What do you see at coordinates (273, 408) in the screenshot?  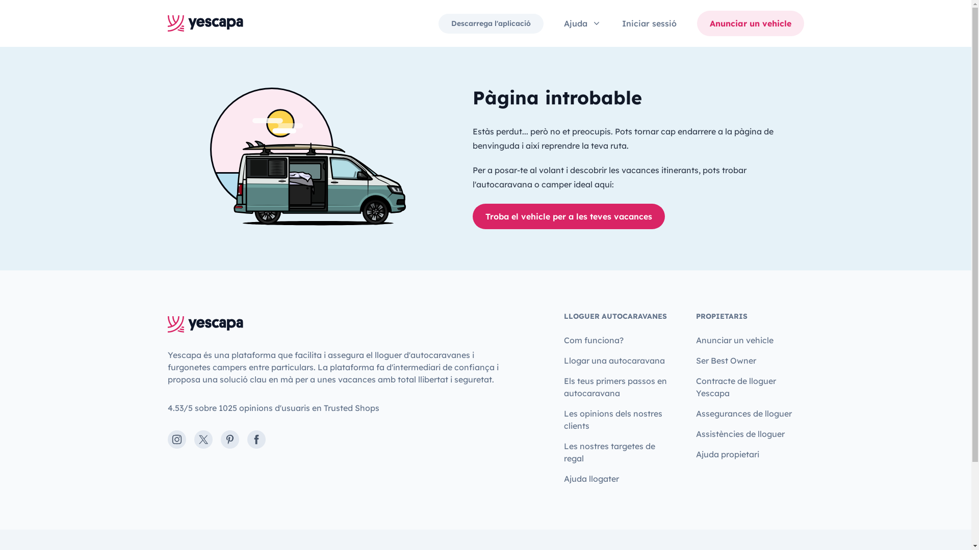 I see `4.53/5 sobre 1025 opinions d'usuaris en Trusted Shops` at bounding box center [273, 408].